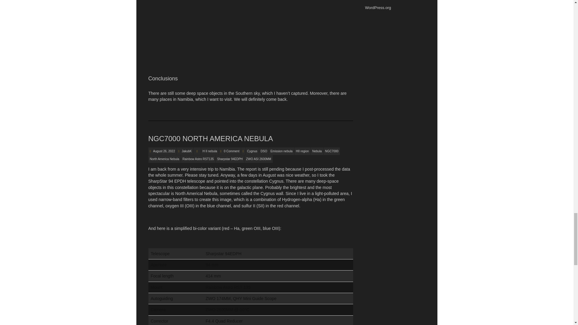 Image resolution: width=578 pixels, height=325 pixels. I want to click on NGC7000 North America Nebula, so click(164, 151).